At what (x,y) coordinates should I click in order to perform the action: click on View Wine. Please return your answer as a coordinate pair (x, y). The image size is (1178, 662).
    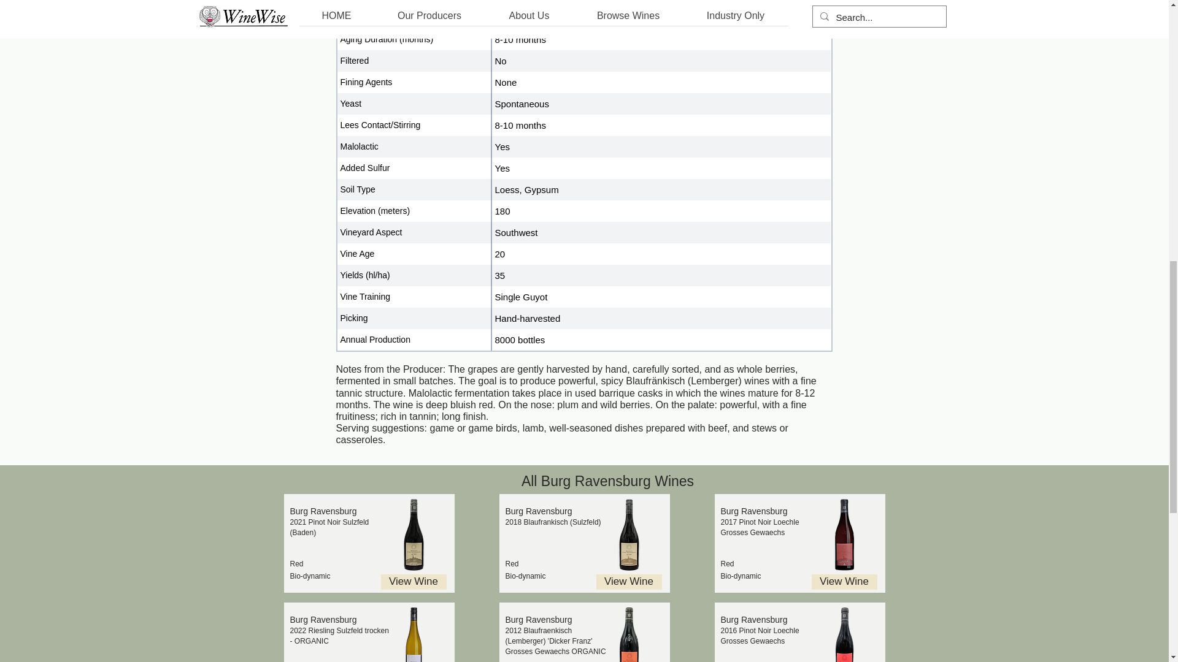
    Looking at the image, I should click on (844, 582).